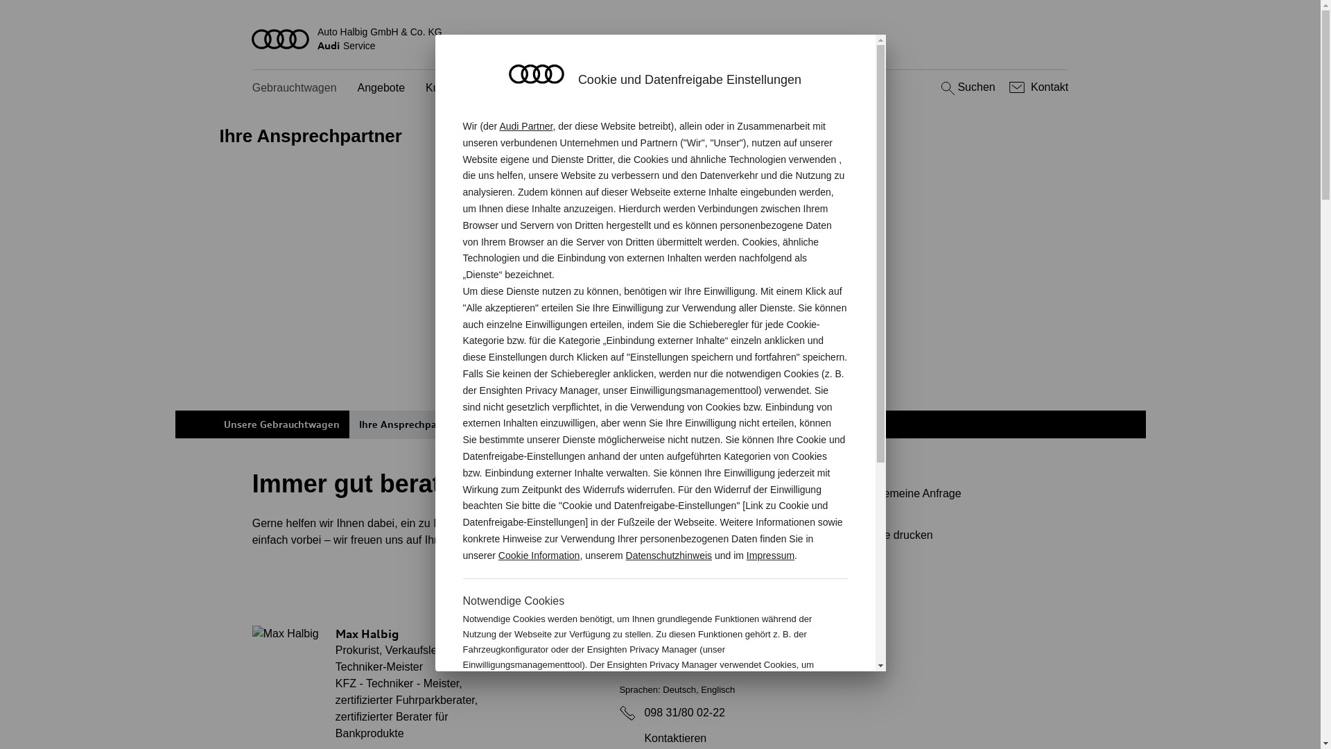 The width and height of the screenshot is (1331, 749). What do you see at coordinates (775, 710) in the screenshot?
I see `Cookie Information` at bounding box center [775, 710].